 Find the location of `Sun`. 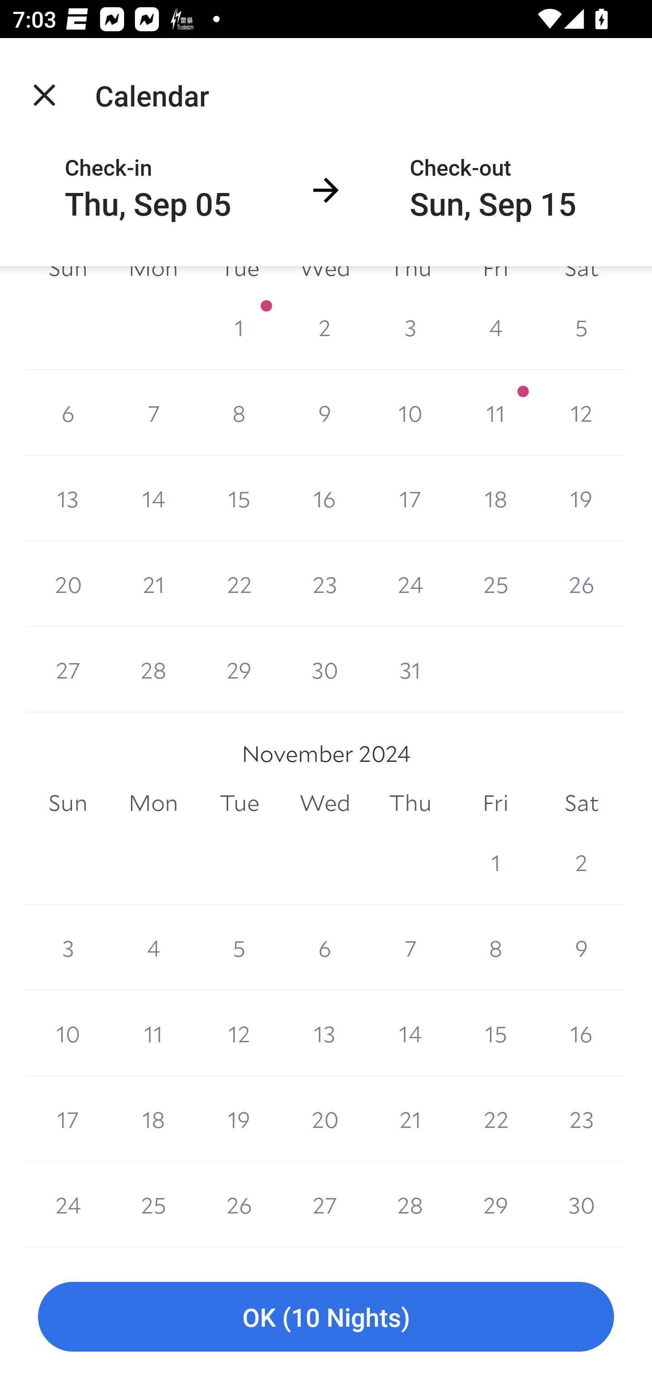

Sun is located at coordinates (68, 803).